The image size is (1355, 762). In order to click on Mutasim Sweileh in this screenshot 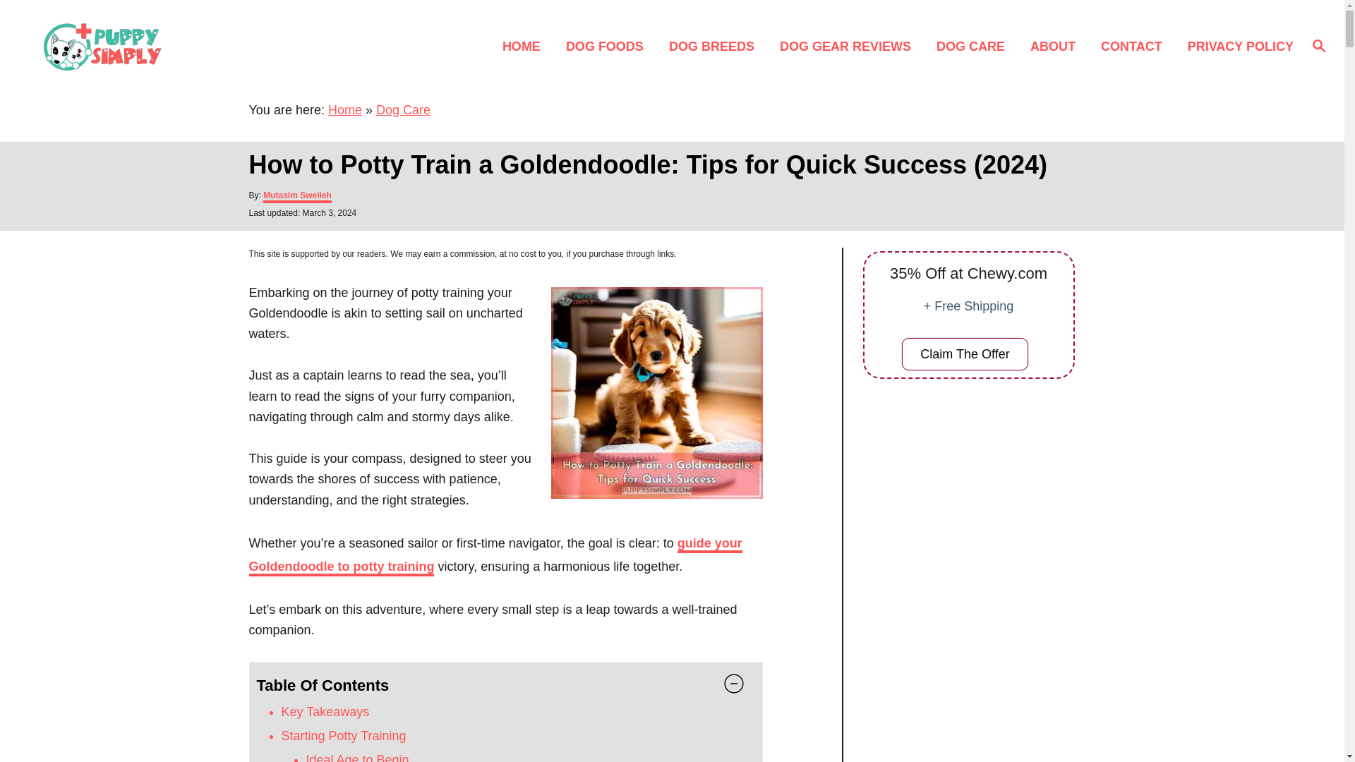, I will do `click(297, 197)`.